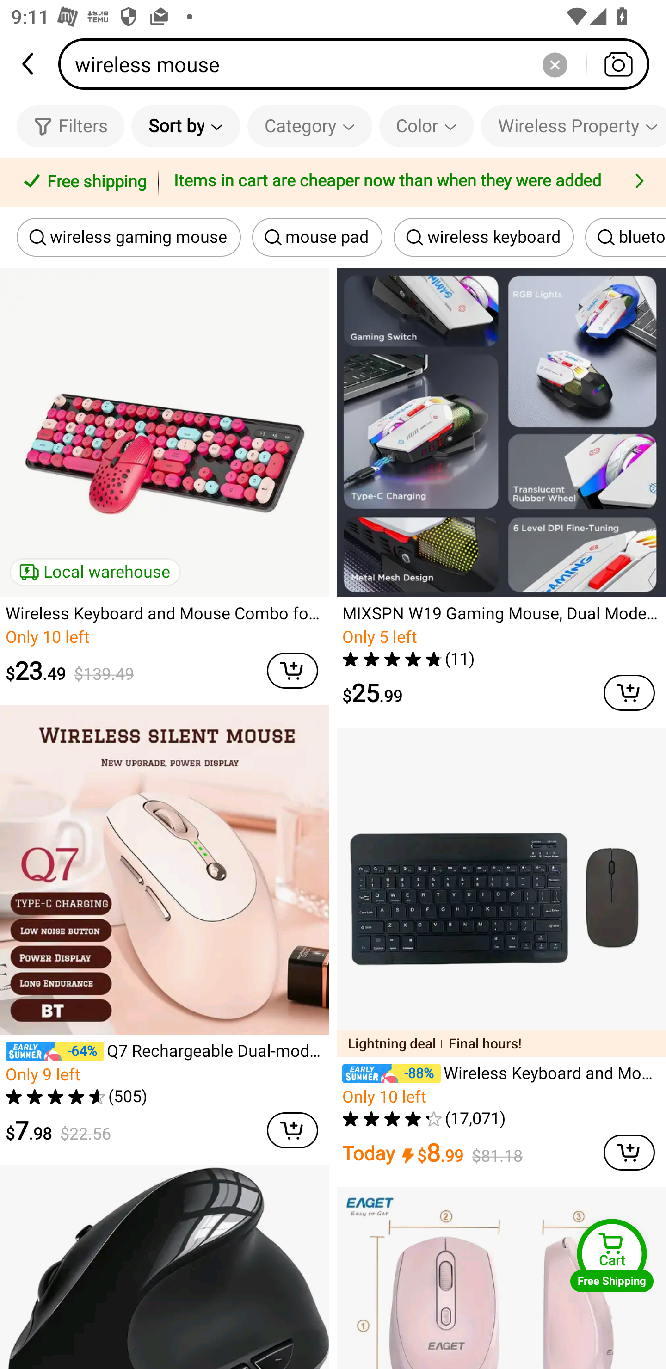 This screenshot has height=1369, width=666. I want to click on cart delete, so click(629, 1153).